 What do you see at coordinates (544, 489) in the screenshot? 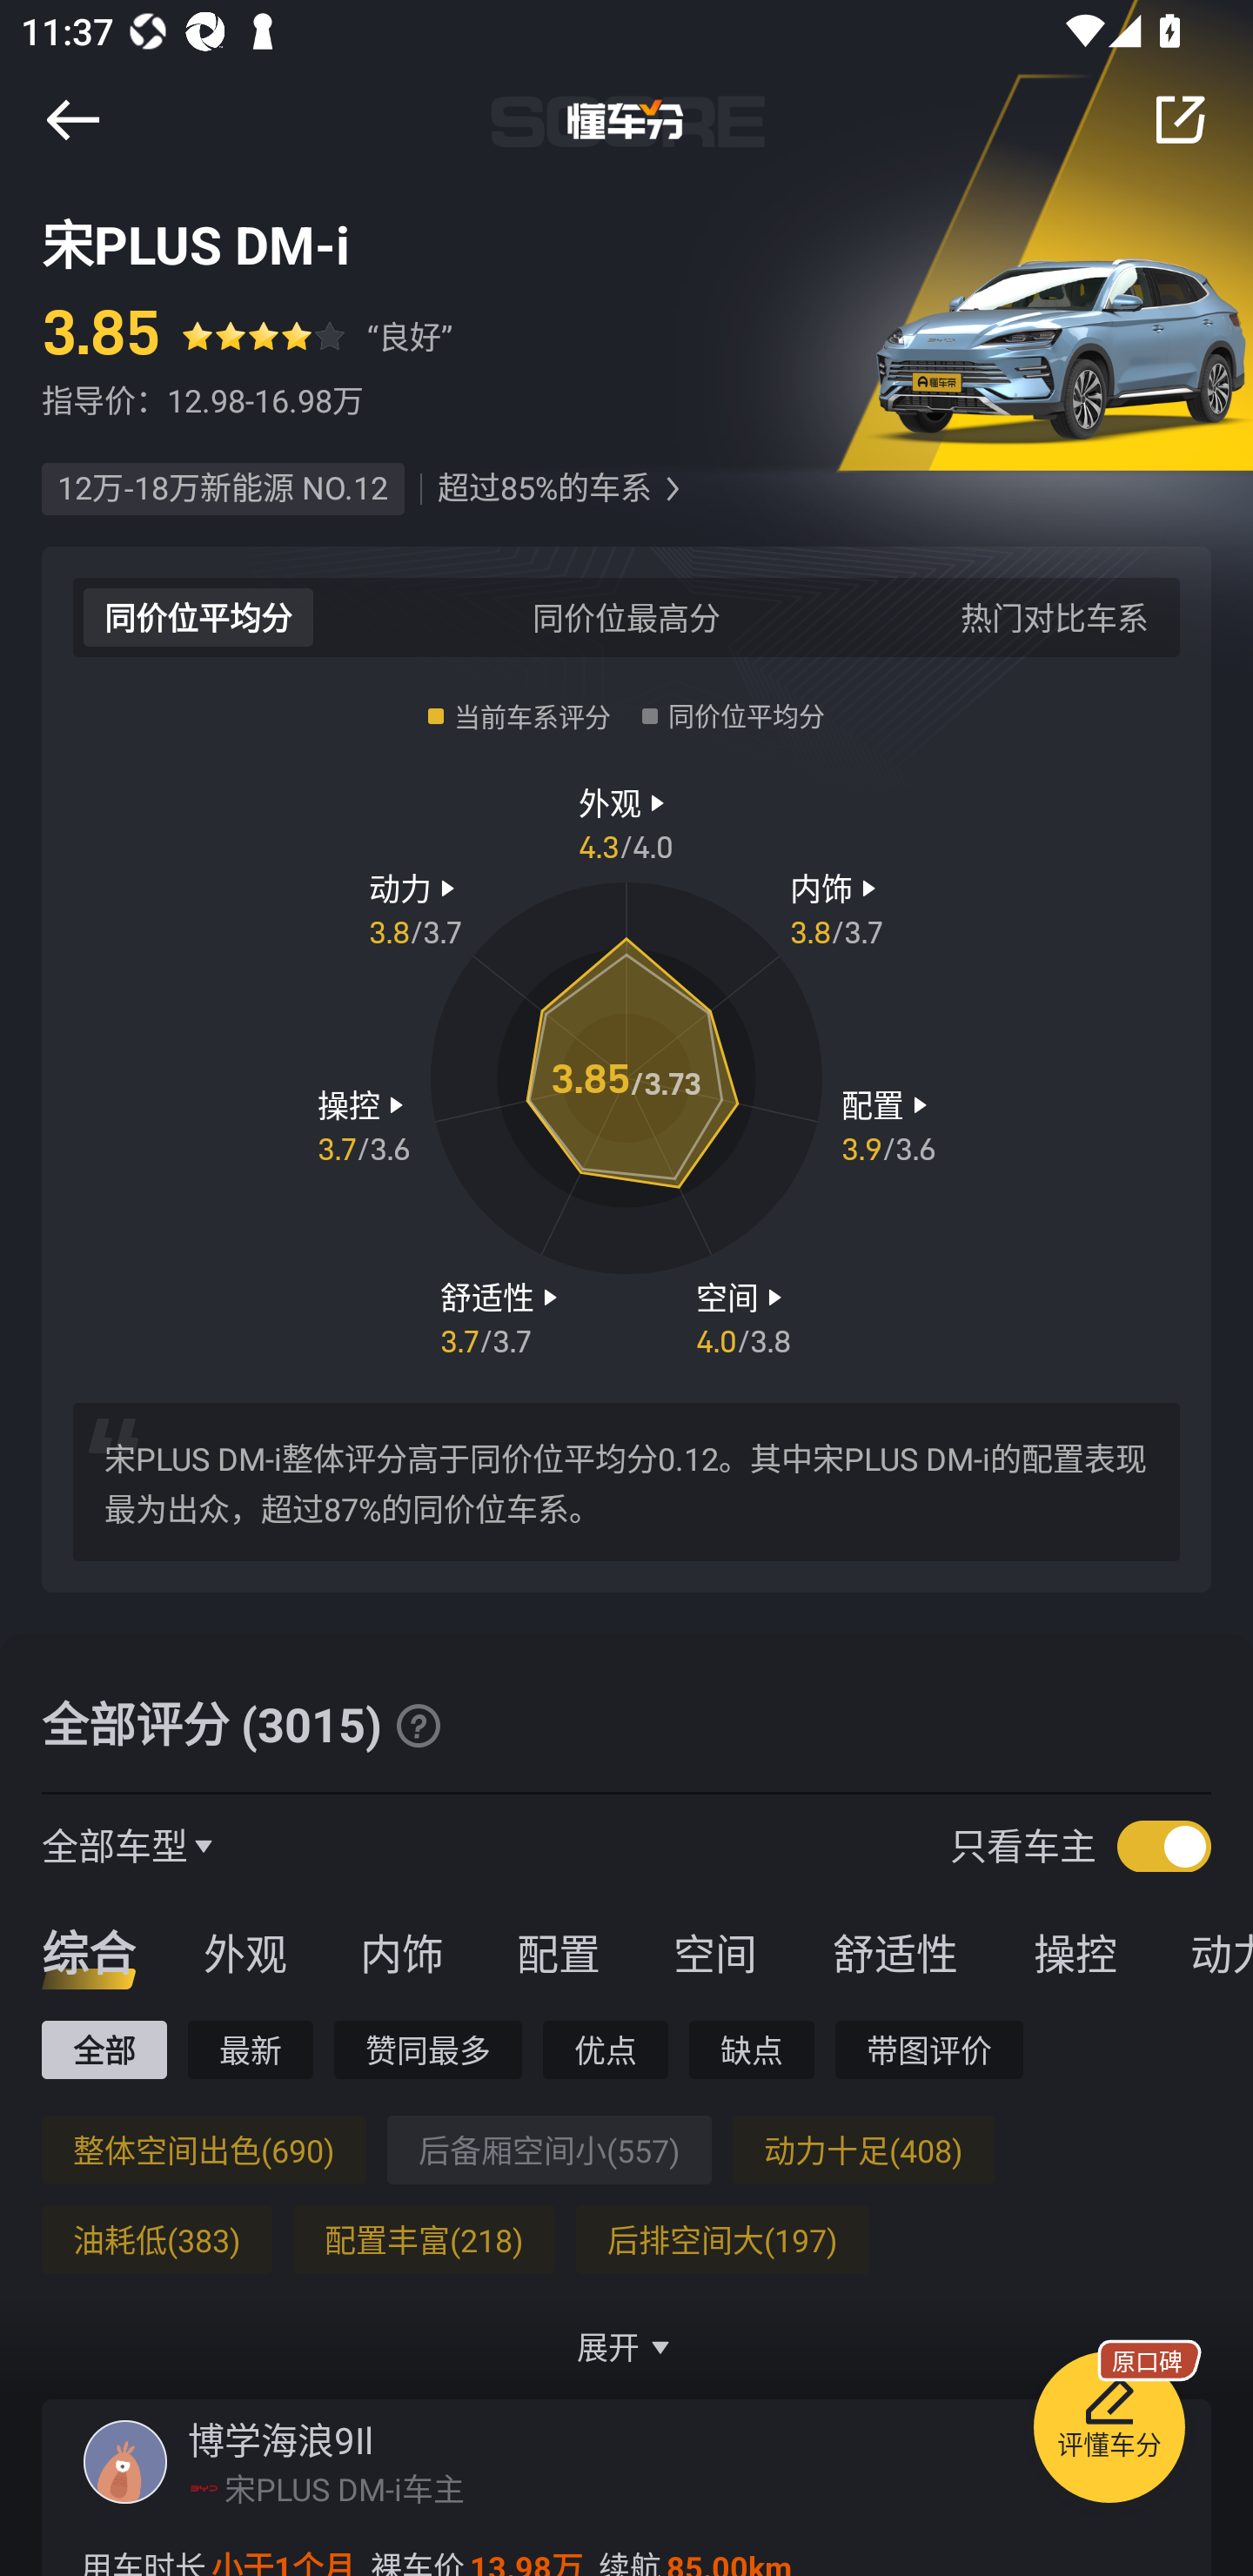
I see `超过85%的车系` at bounding box center [544, 489].